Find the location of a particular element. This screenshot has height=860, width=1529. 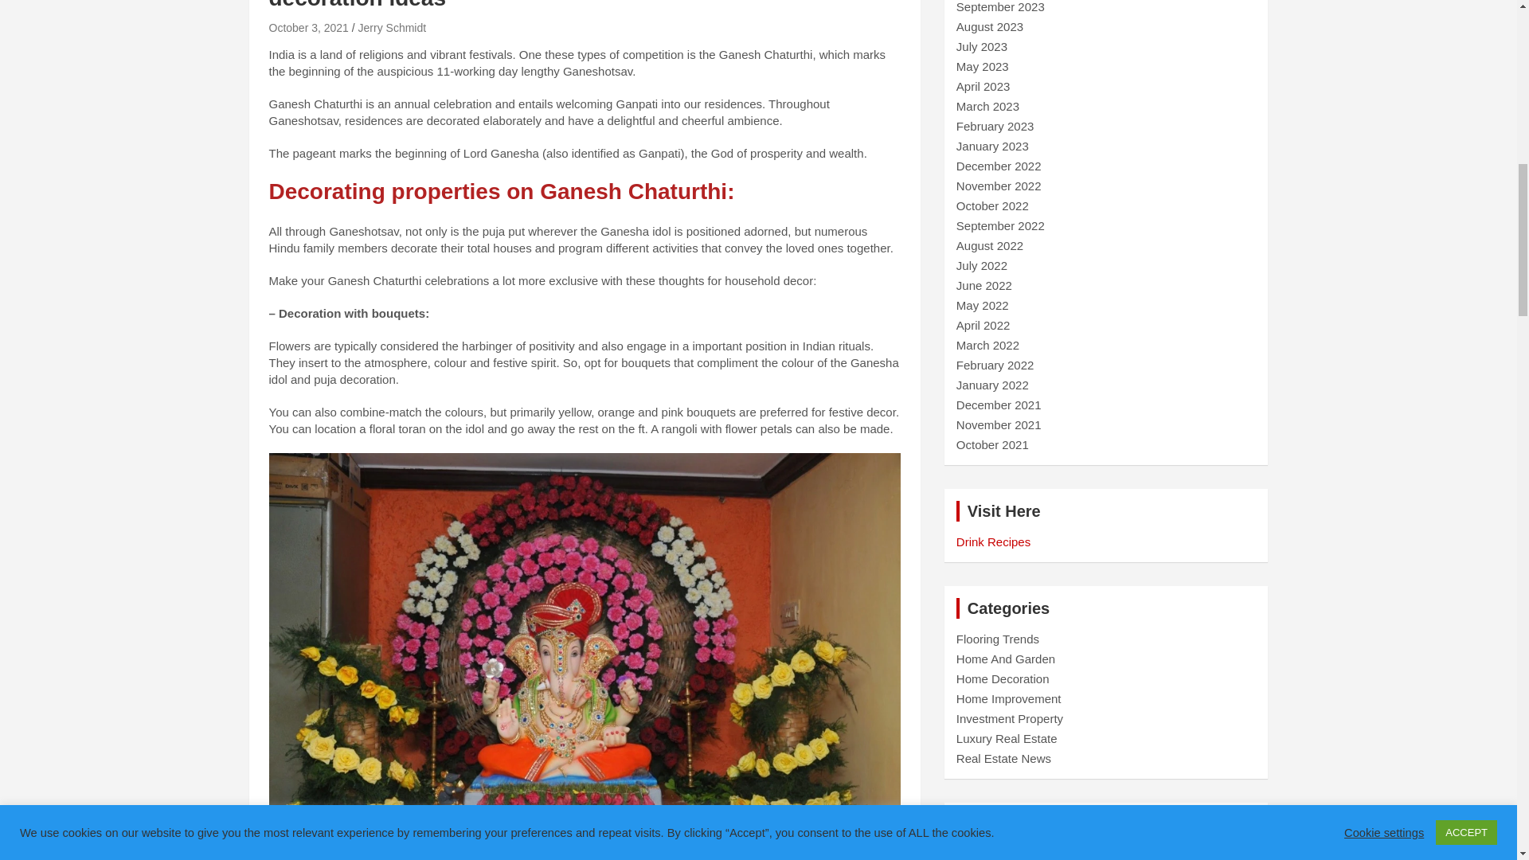

October 3, 2021 is located at coordinates (308, 28).